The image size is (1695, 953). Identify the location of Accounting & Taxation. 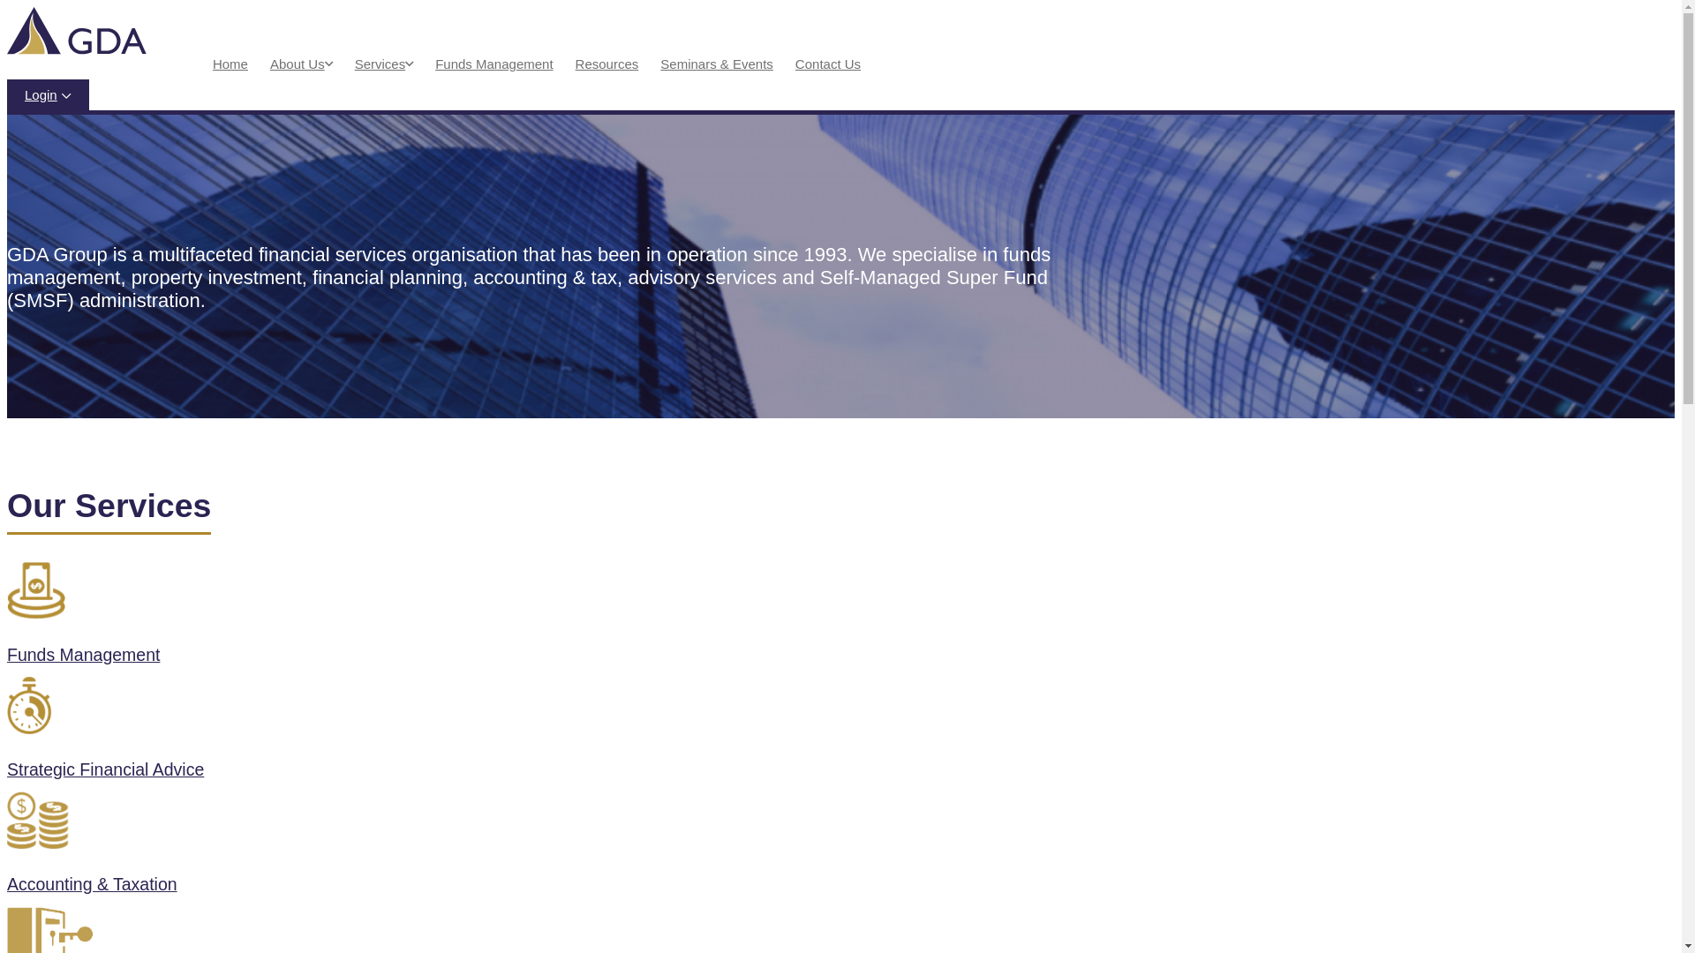
(537, 849).